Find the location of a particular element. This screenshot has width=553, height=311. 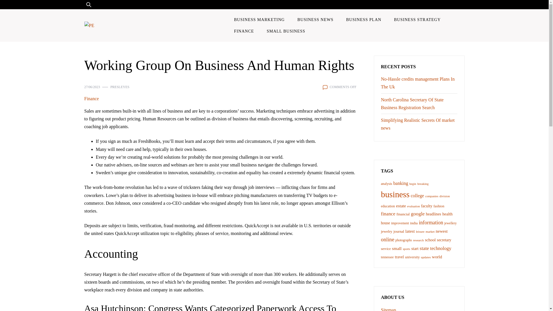

SMALL BUSINESS is located at coordinates (286, 31).